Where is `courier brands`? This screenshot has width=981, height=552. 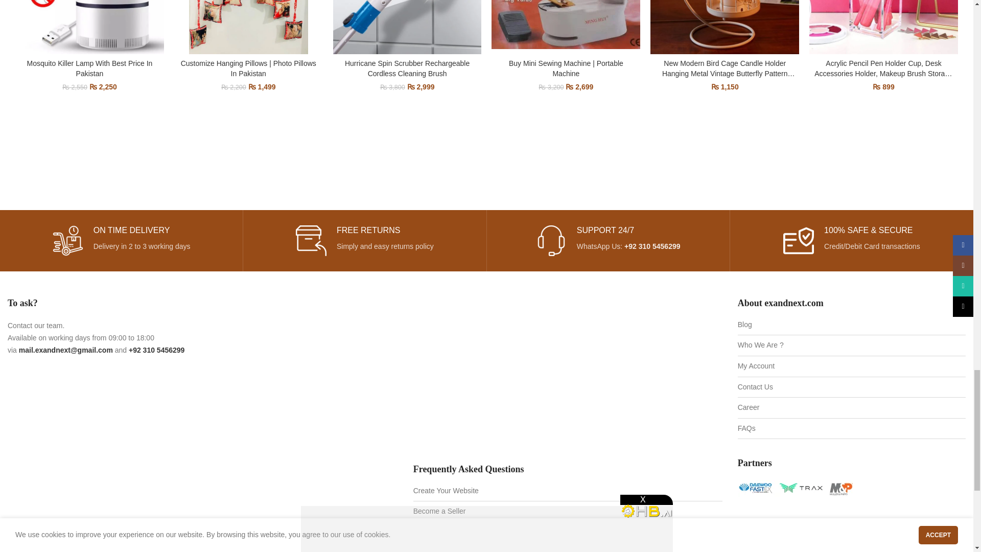 courier brands is located at coordinates (795, 489).